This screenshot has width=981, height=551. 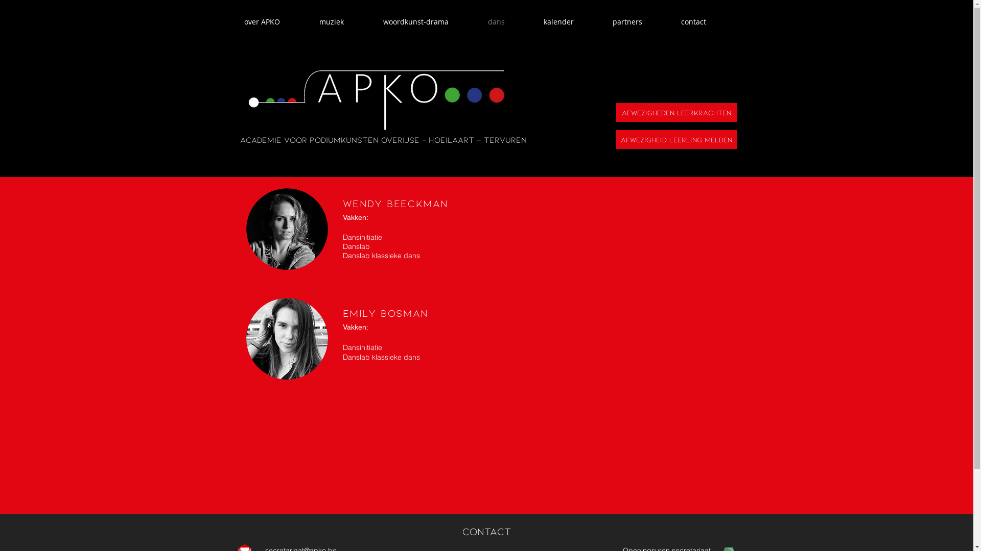 I want to click on ACademie voor podiumkunsten, so click(x=310, y=140).